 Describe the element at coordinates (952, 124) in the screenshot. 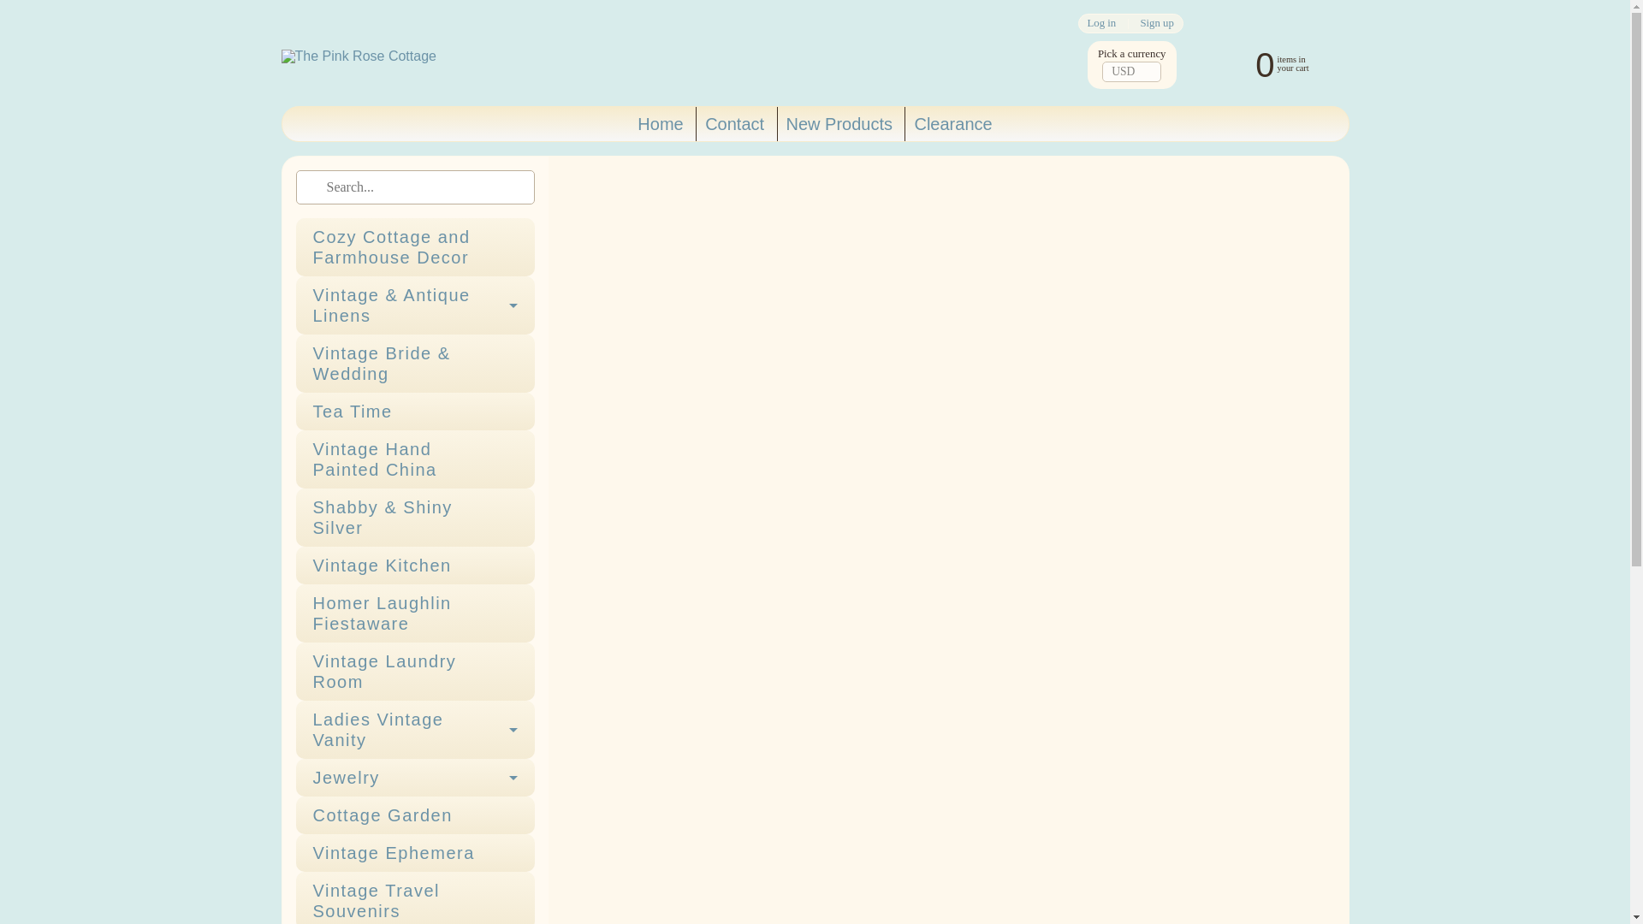

I see `Clearance` at that location.